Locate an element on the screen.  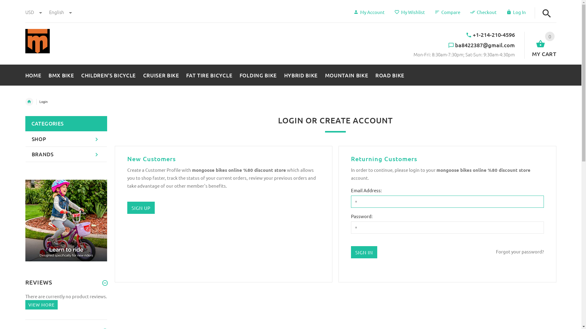
English is located at coordinates (60, 12).